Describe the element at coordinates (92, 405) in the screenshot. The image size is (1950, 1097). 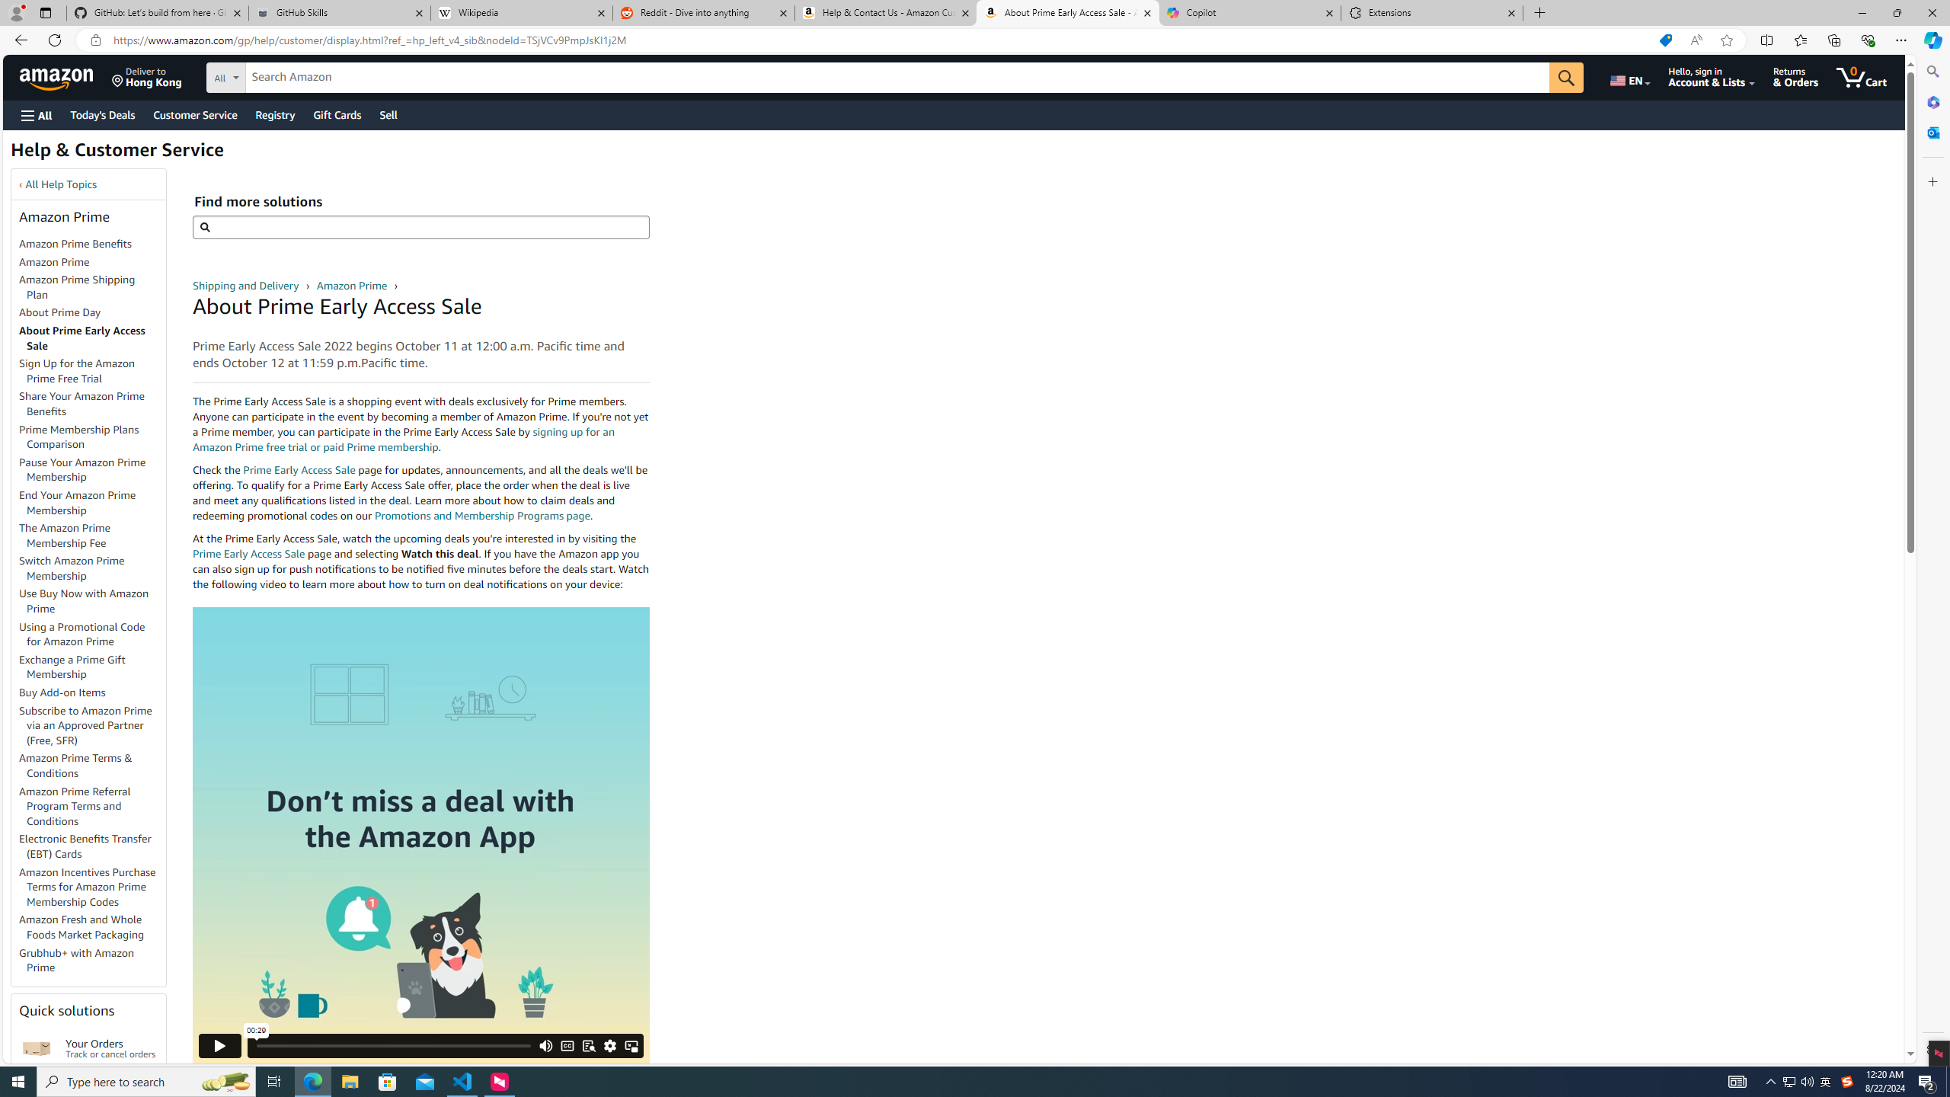
I see `Share Your Amazon Prime Benefits` at that location.